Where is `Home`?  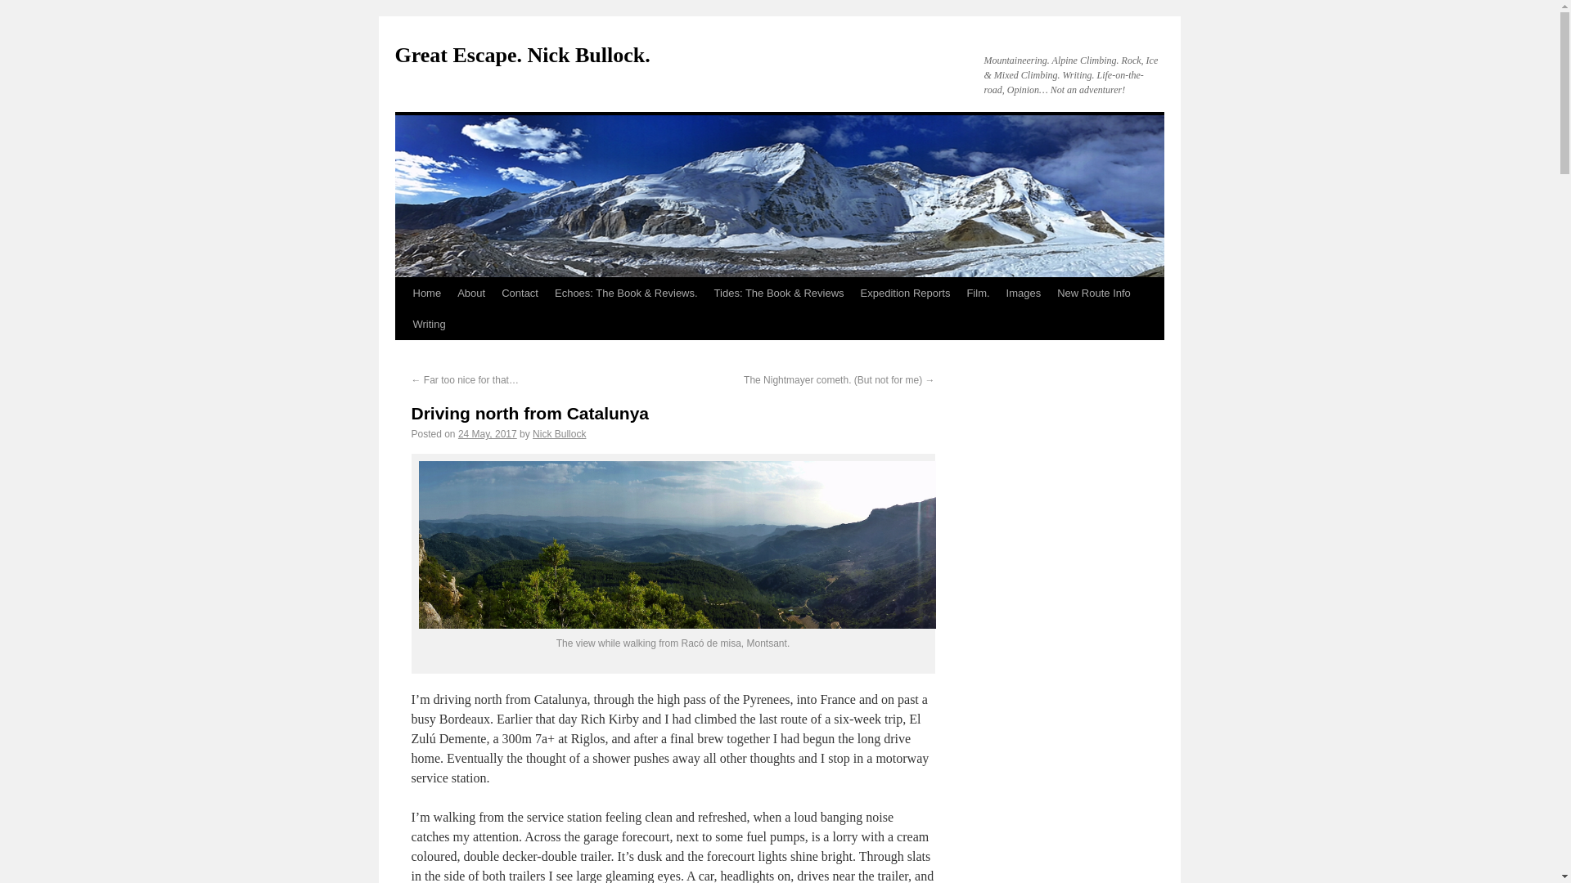 Home is located at coordinates (426, 294).